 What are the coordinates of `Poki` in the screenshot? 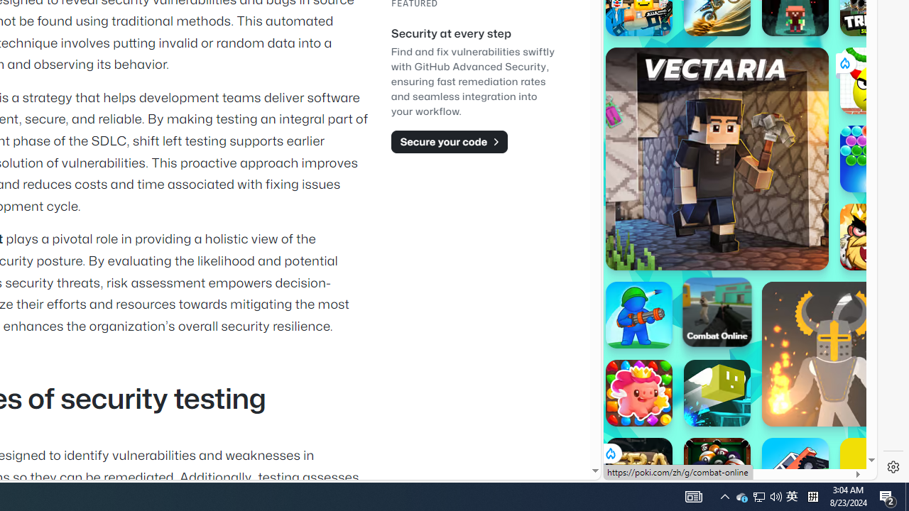 It's located at (734, 430).